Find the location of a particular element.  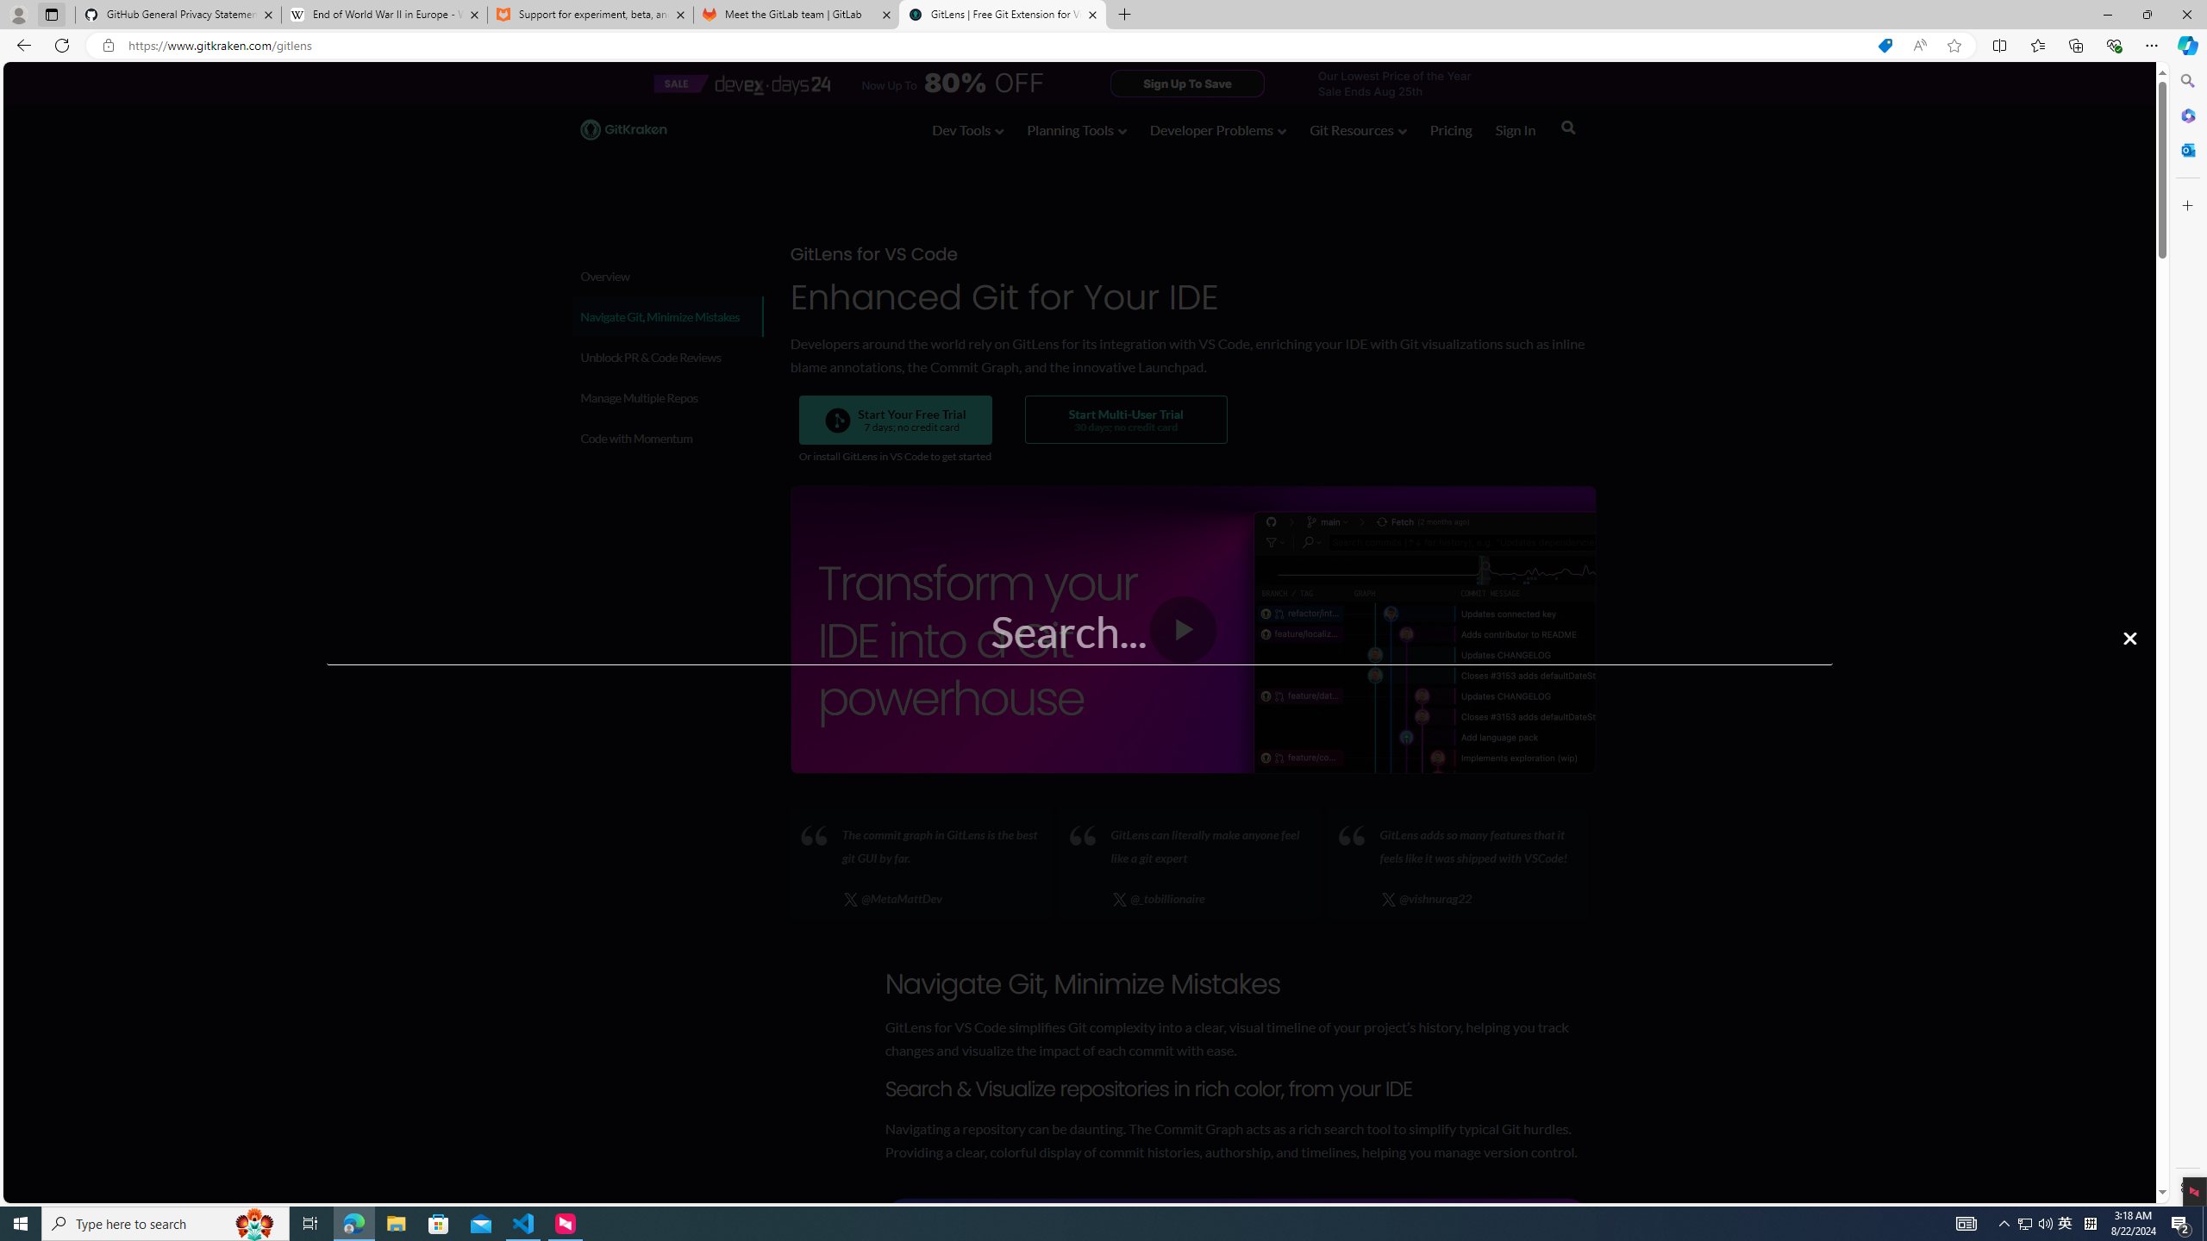

Code with Momentum is located at coordinates (667, 438).